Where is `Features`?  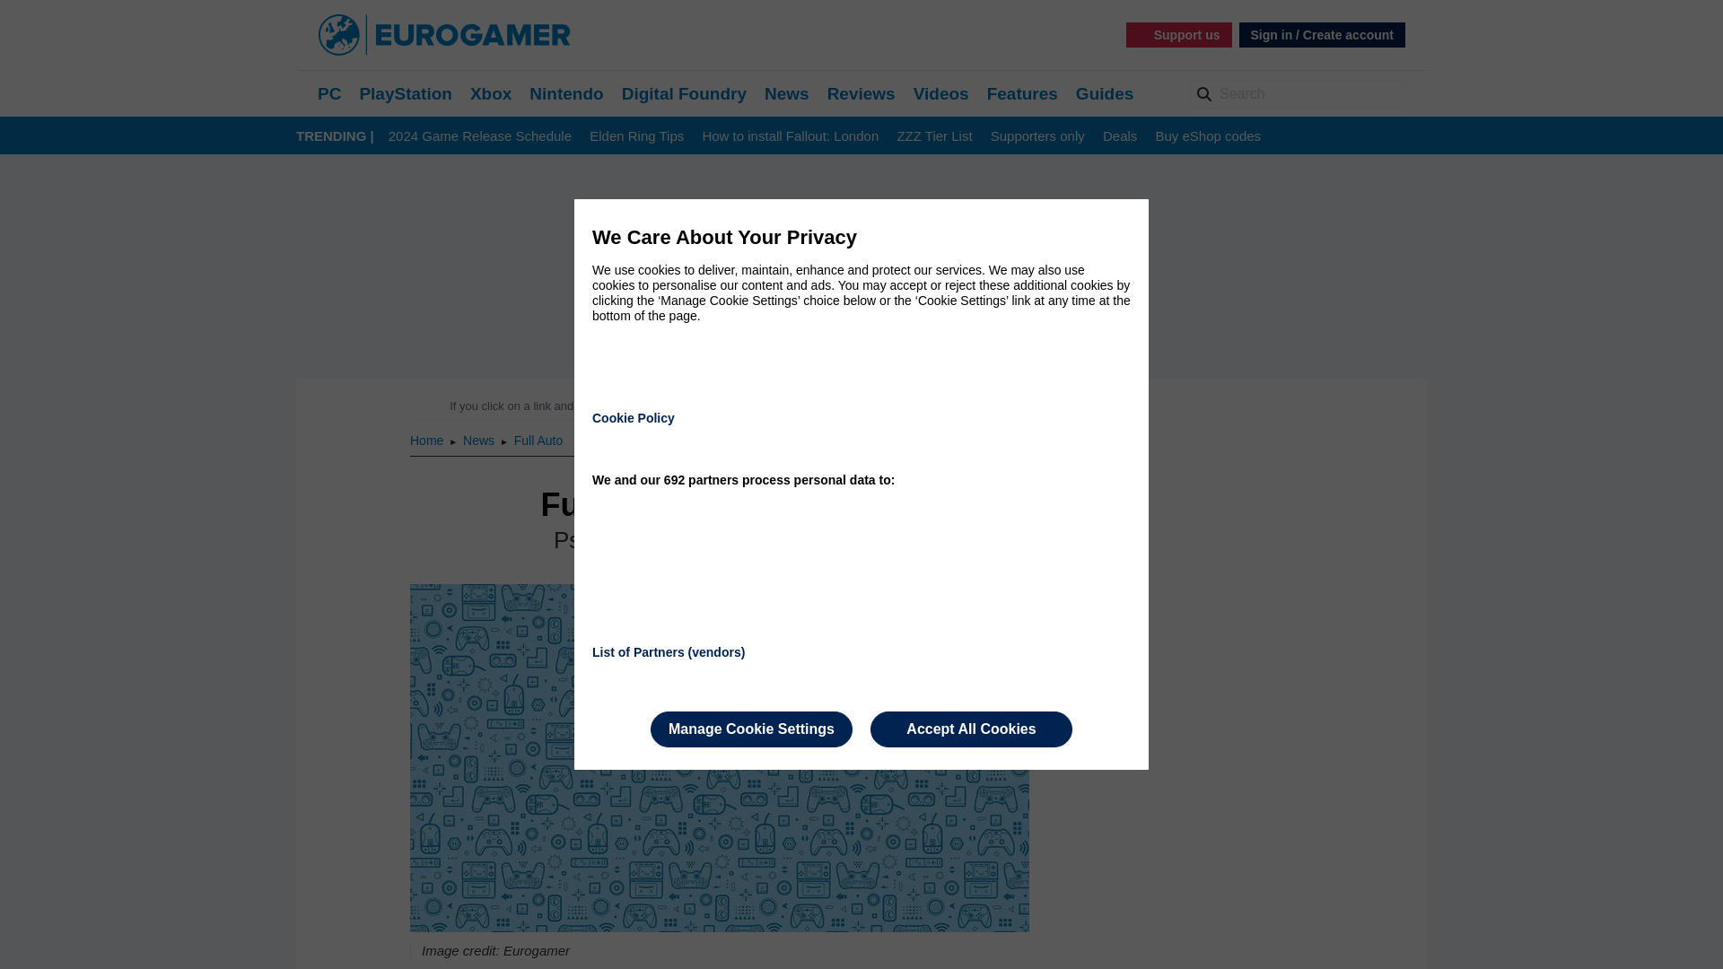 Features is located at coordinates (1022, 93).